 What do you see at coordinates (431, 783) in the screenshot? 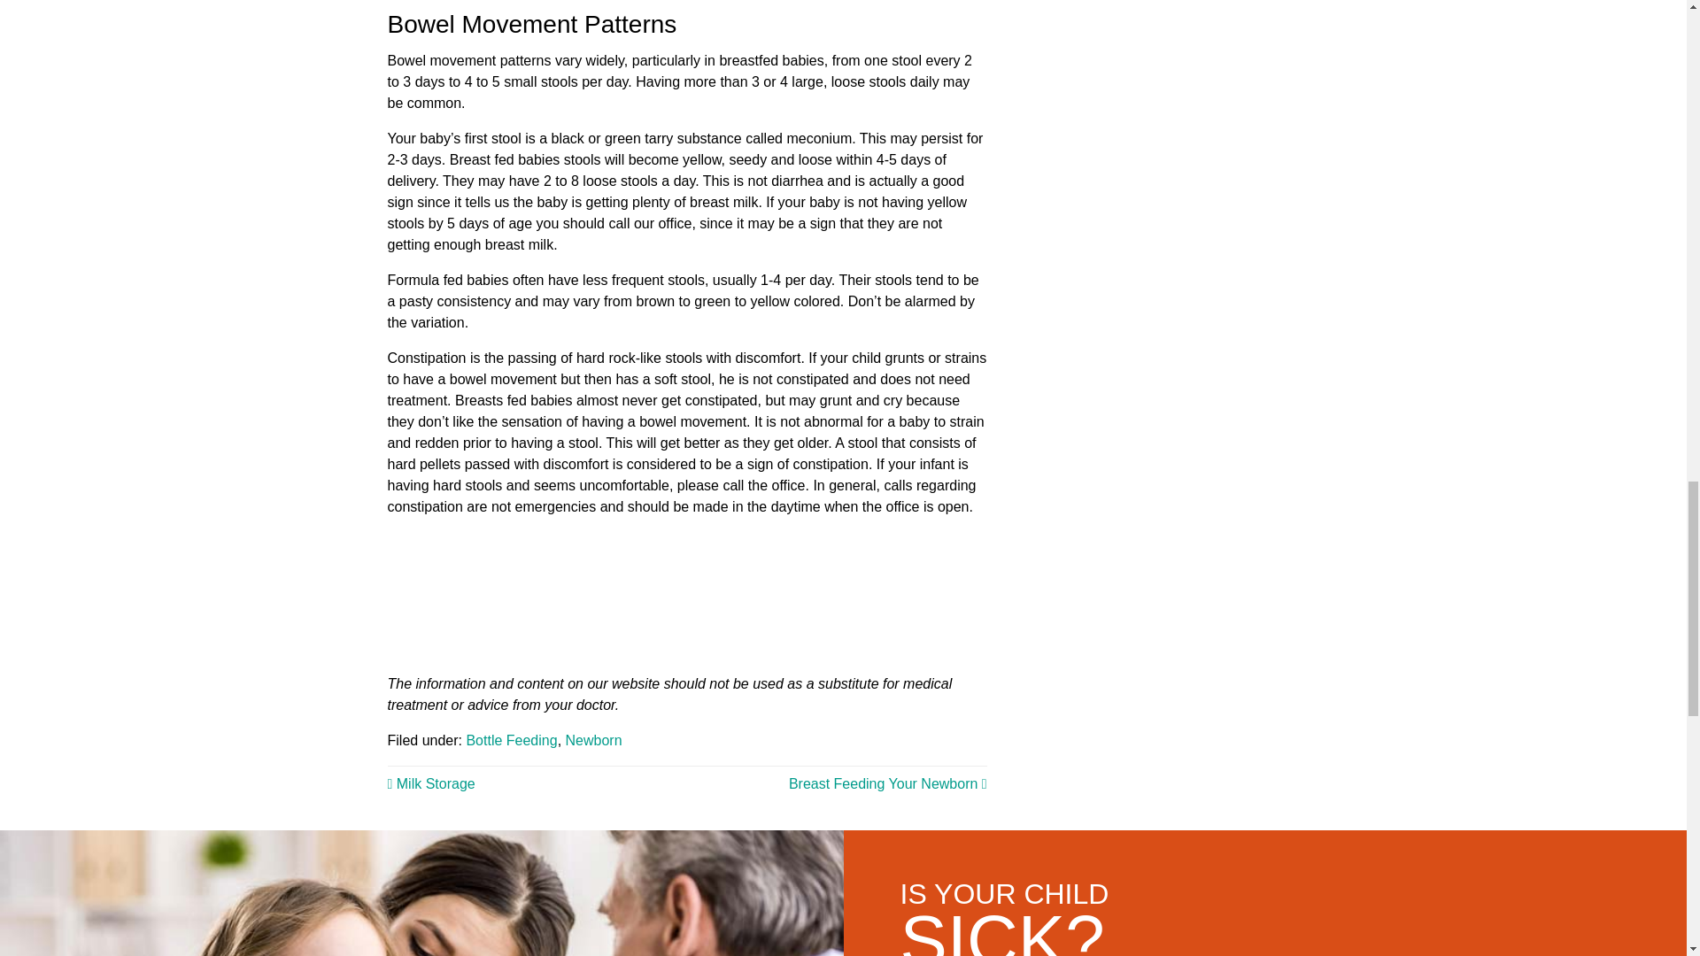
I see `Milk Storage` at bounding box center [431, 783].